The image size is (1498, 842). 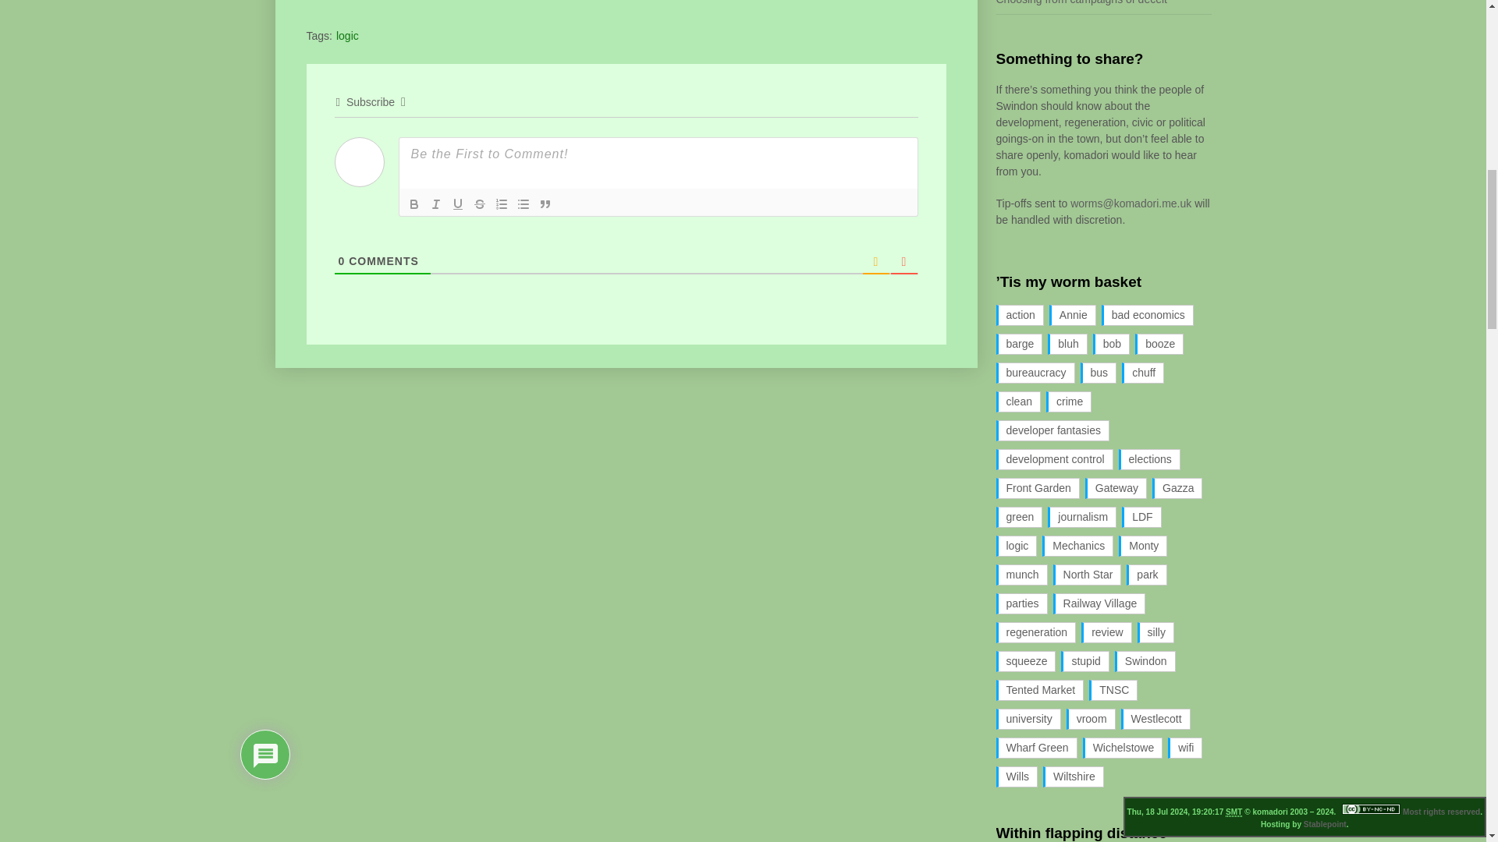 What do you see at coordinates (320, 3) in the screenshot?
I see `Facebook` at bounding box center [320, 3].